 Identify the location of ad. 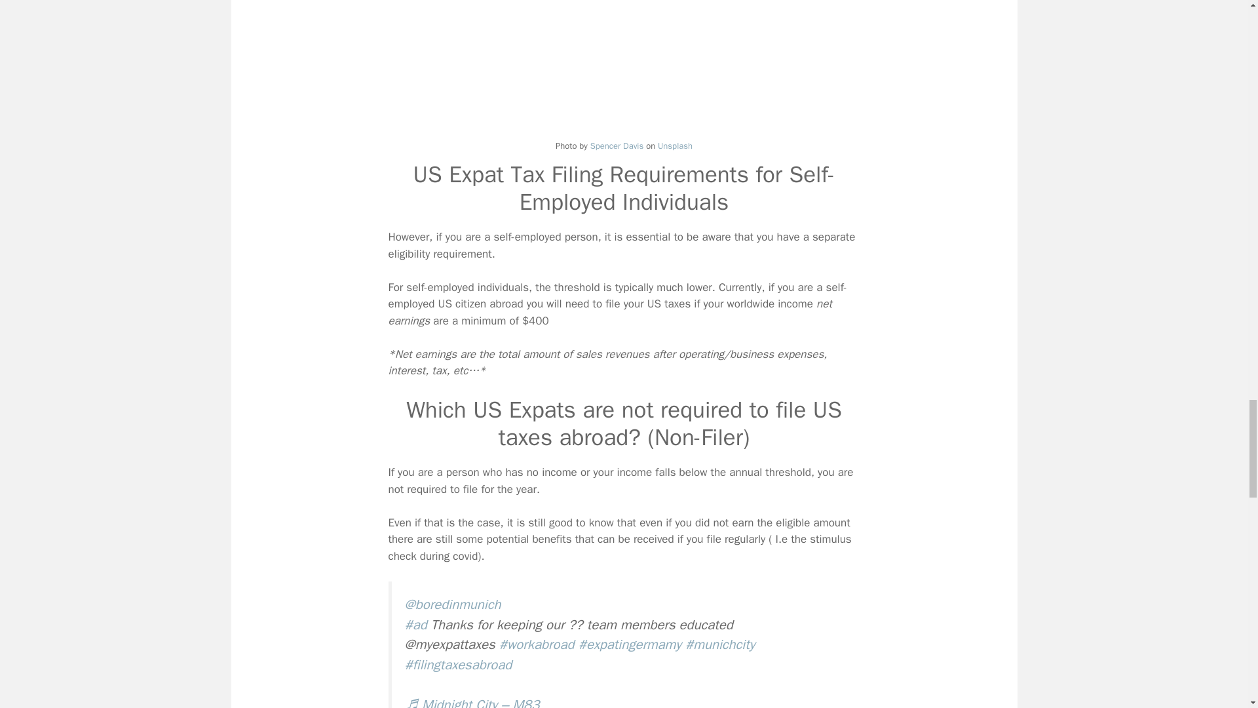
(416, 624).